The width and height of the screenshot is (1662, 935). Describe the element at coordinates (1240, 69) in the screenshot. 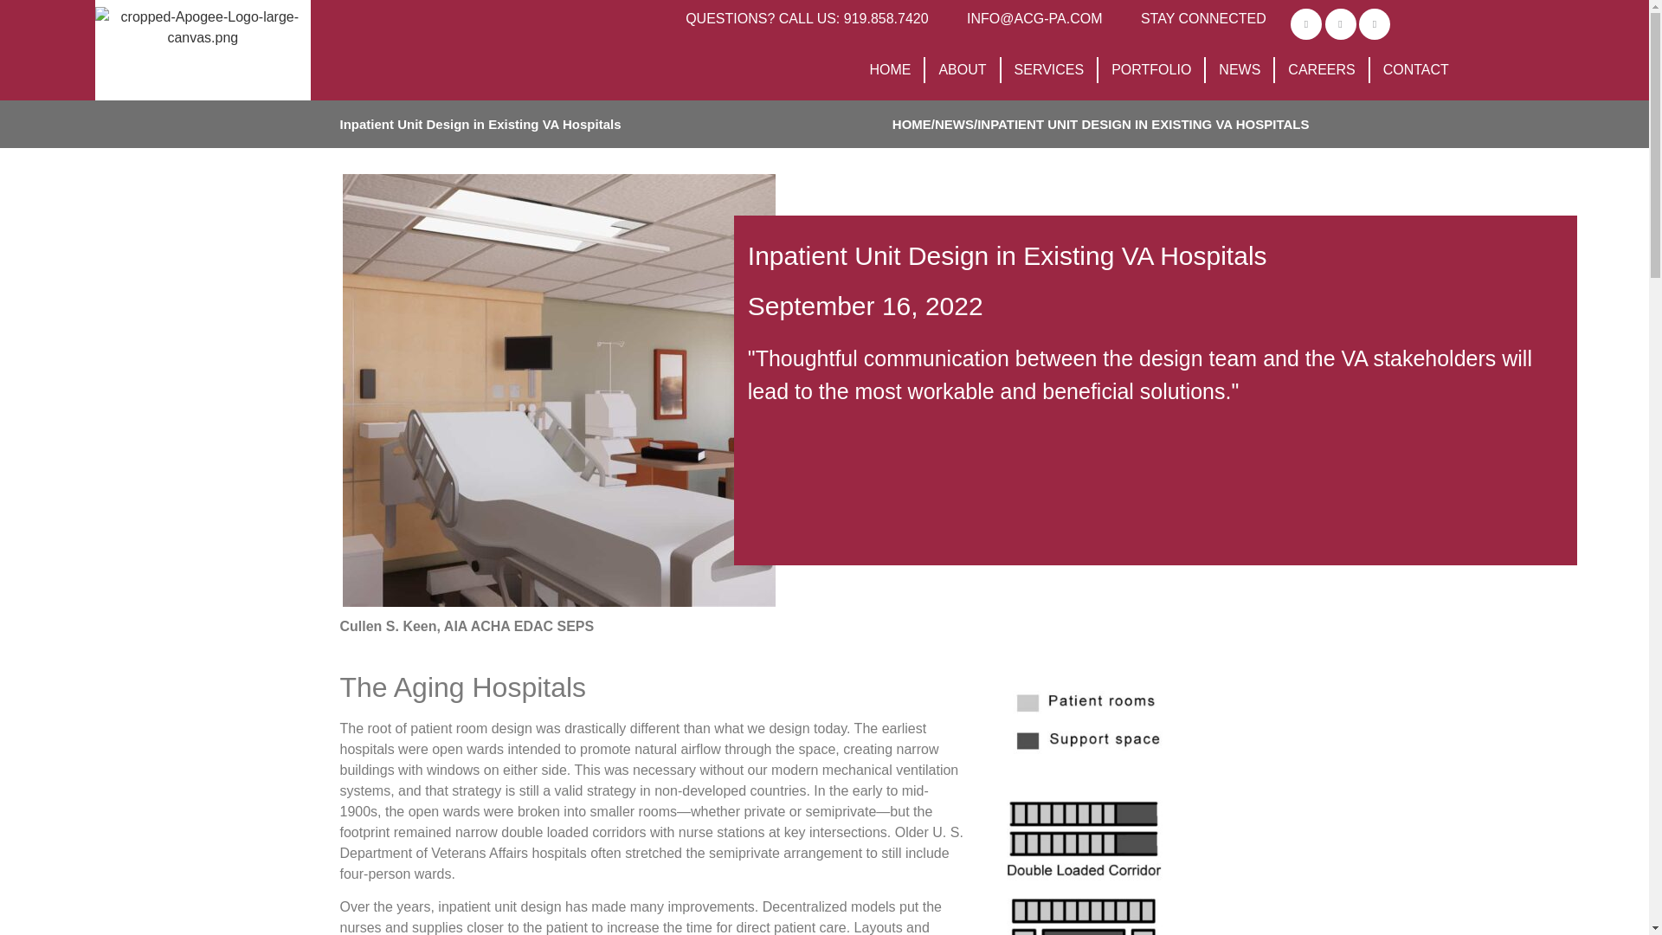

I see `NEWS` at that location.